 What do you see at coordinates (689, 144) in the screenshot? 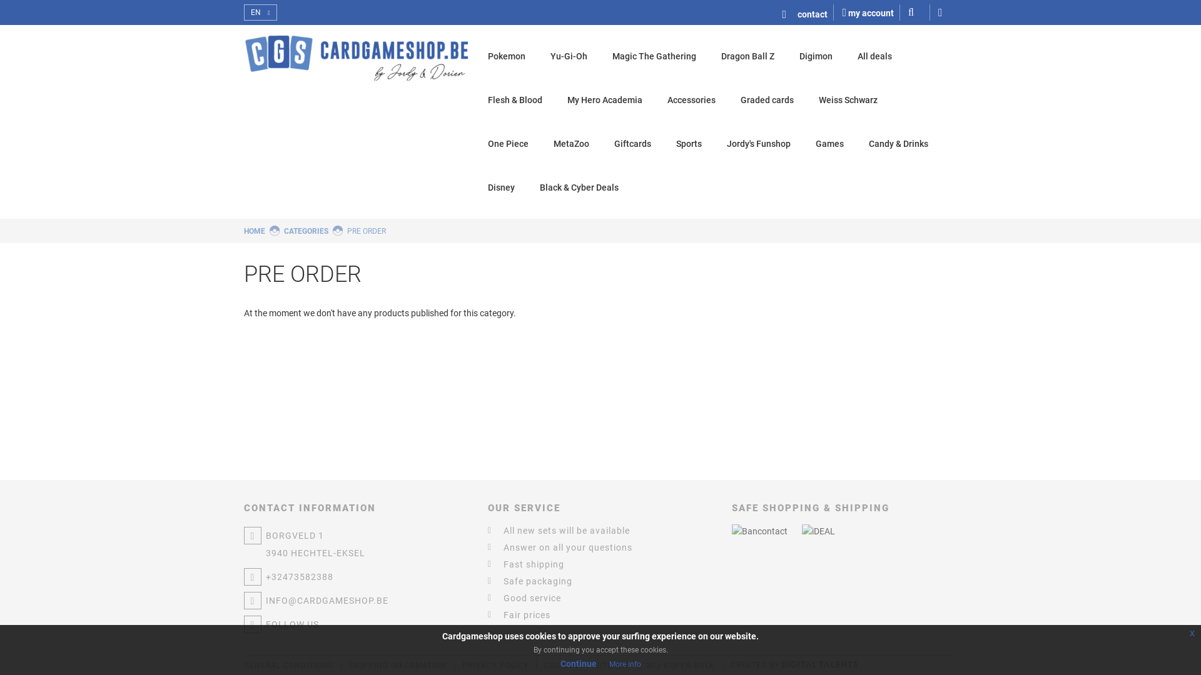
I see `Sports` at bounding box center [689, 144].